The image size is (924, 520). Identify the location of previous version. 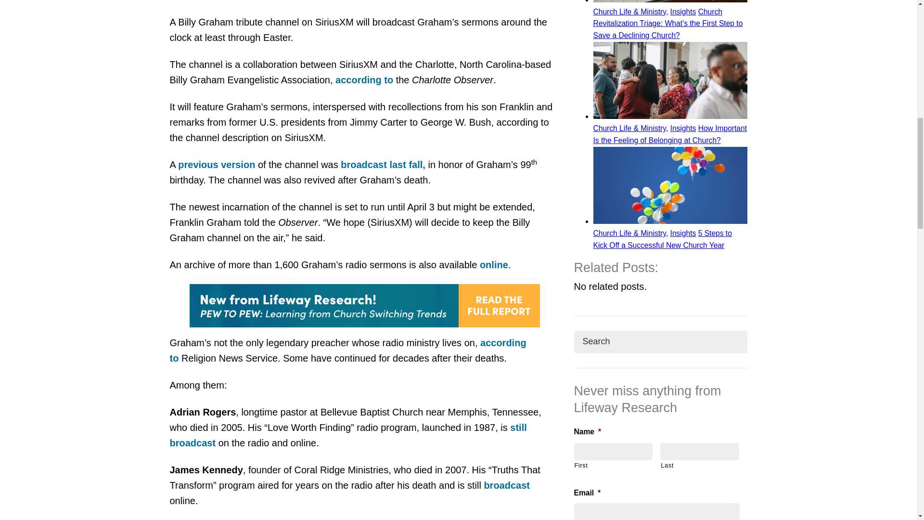
(217, 165).